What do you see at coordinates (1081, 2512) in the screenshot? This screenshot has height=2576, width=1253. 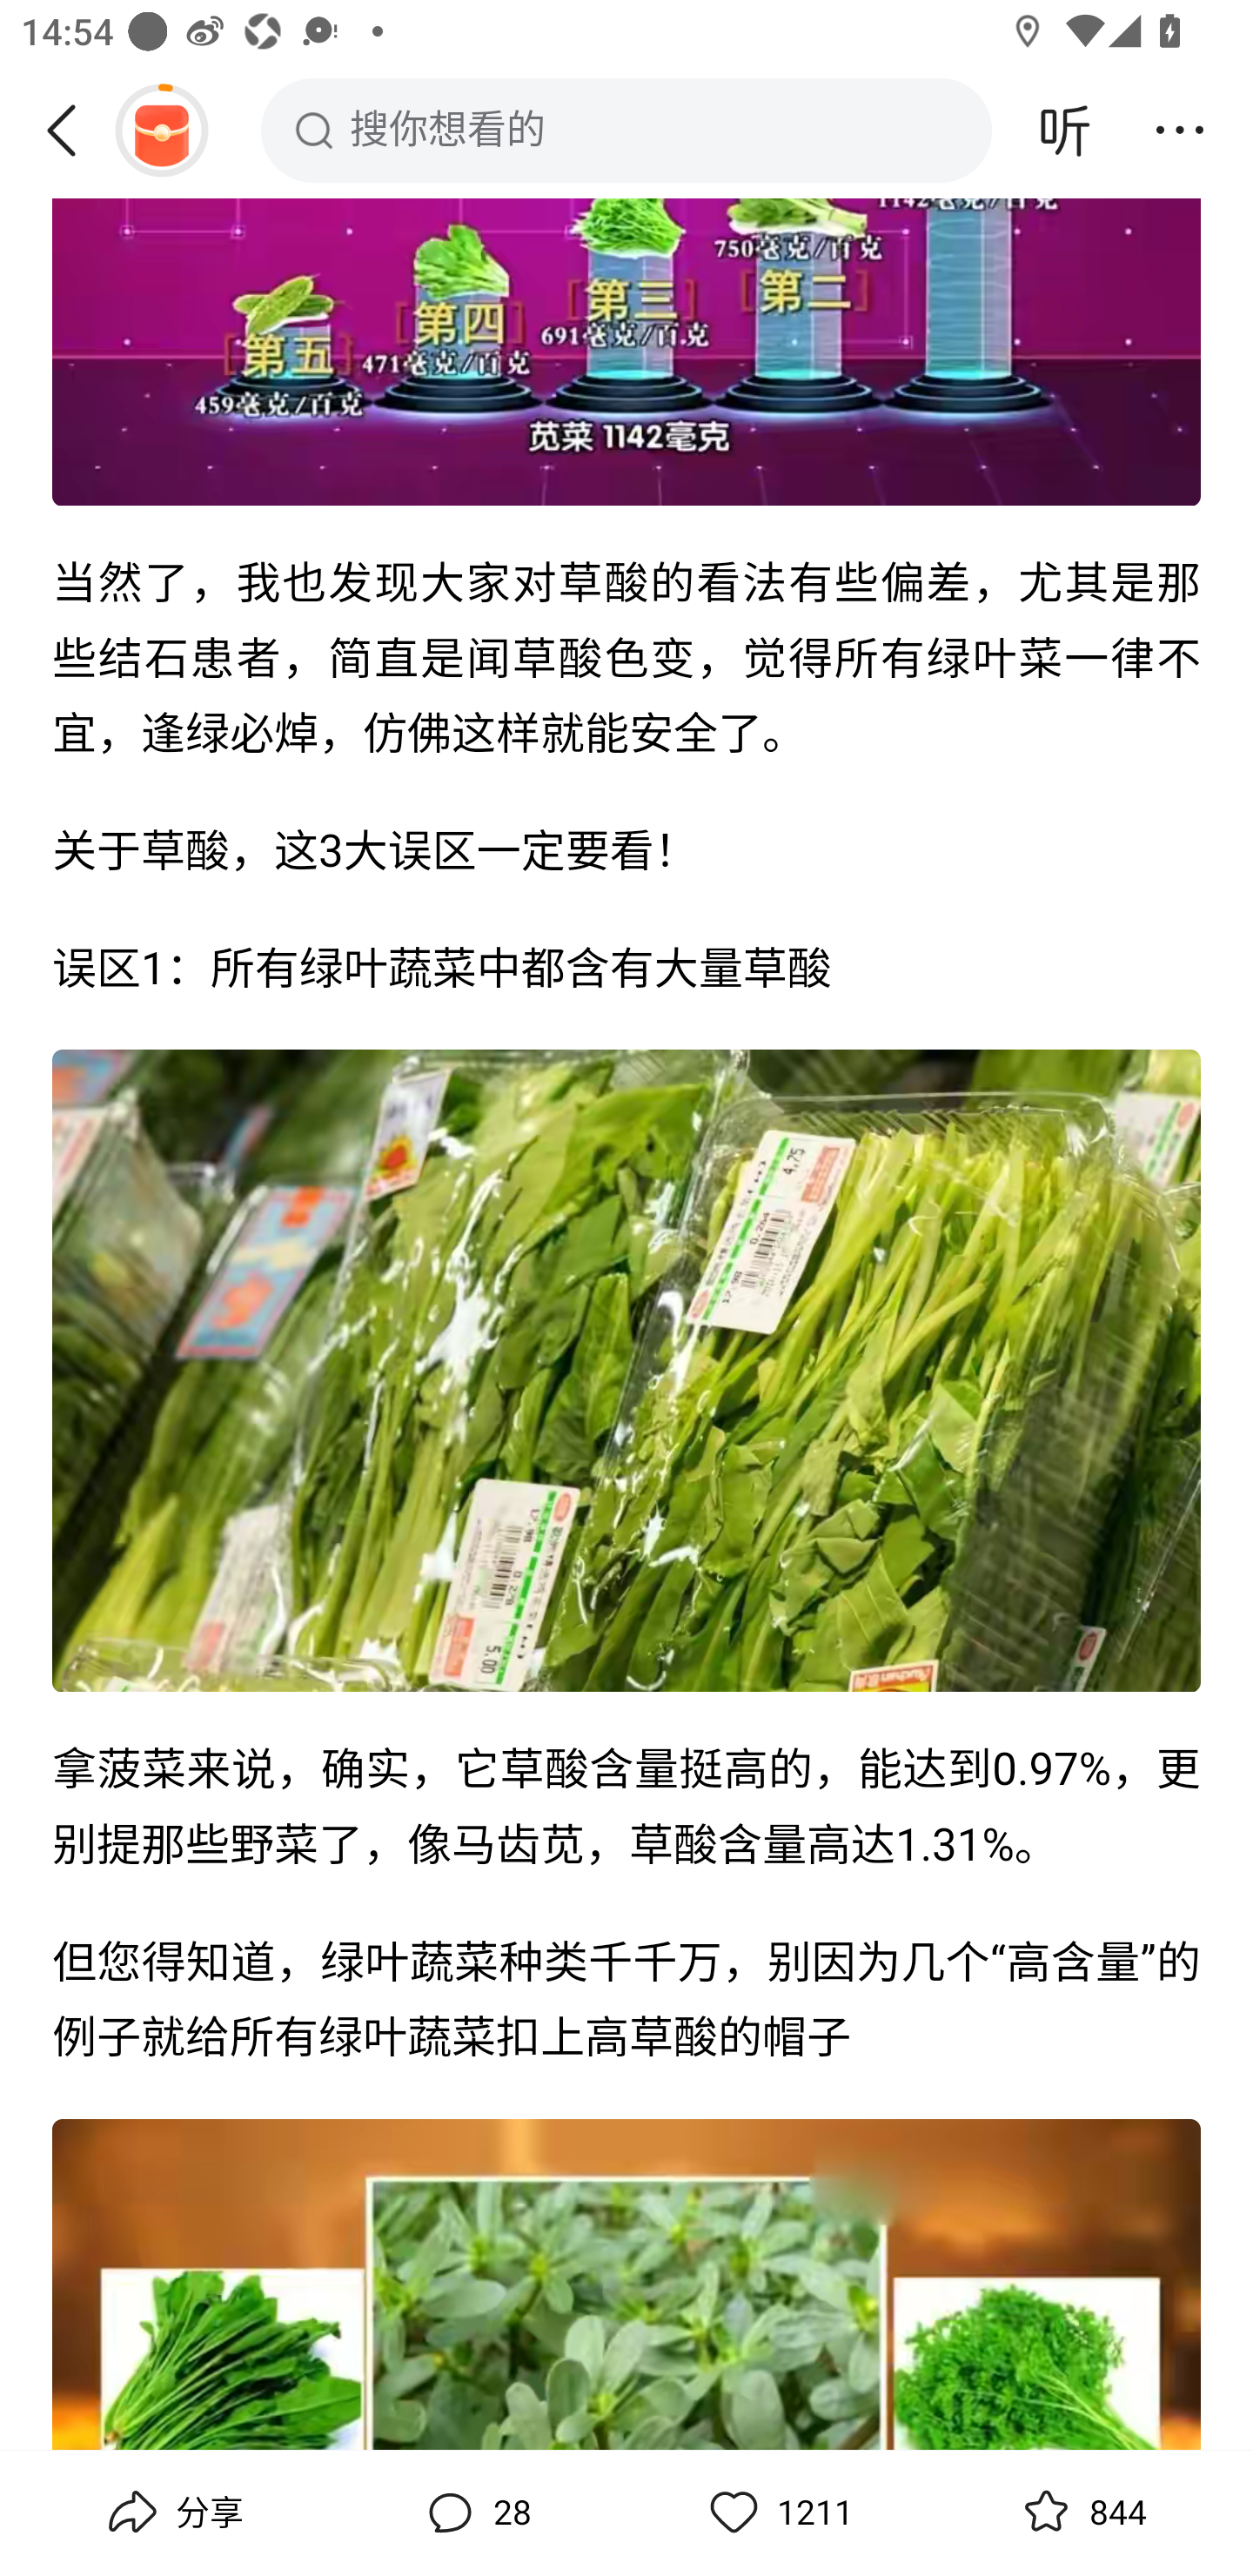 I see `收藏,844 844` at bounding box center [1081, 2512].